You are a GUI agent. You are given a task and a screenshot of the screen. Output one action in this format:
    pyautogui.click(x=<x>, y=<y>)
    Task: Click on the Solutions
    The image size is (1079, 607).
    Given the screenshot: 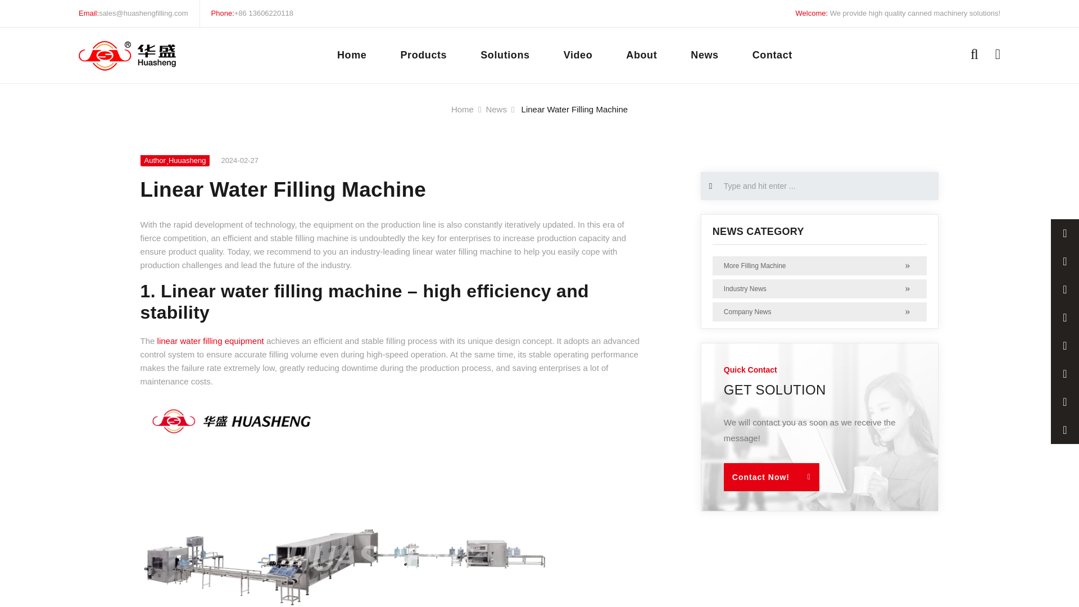 What is the action you would take?
    pyautogui.click(x=505, y=55)
    